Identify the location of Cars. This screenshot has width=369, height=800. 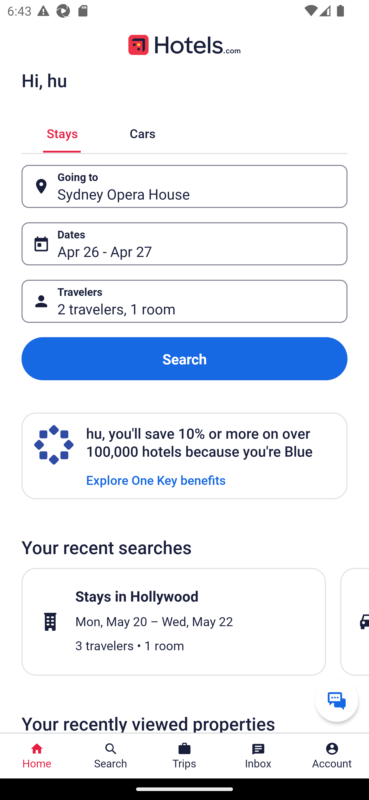
(142, 132).